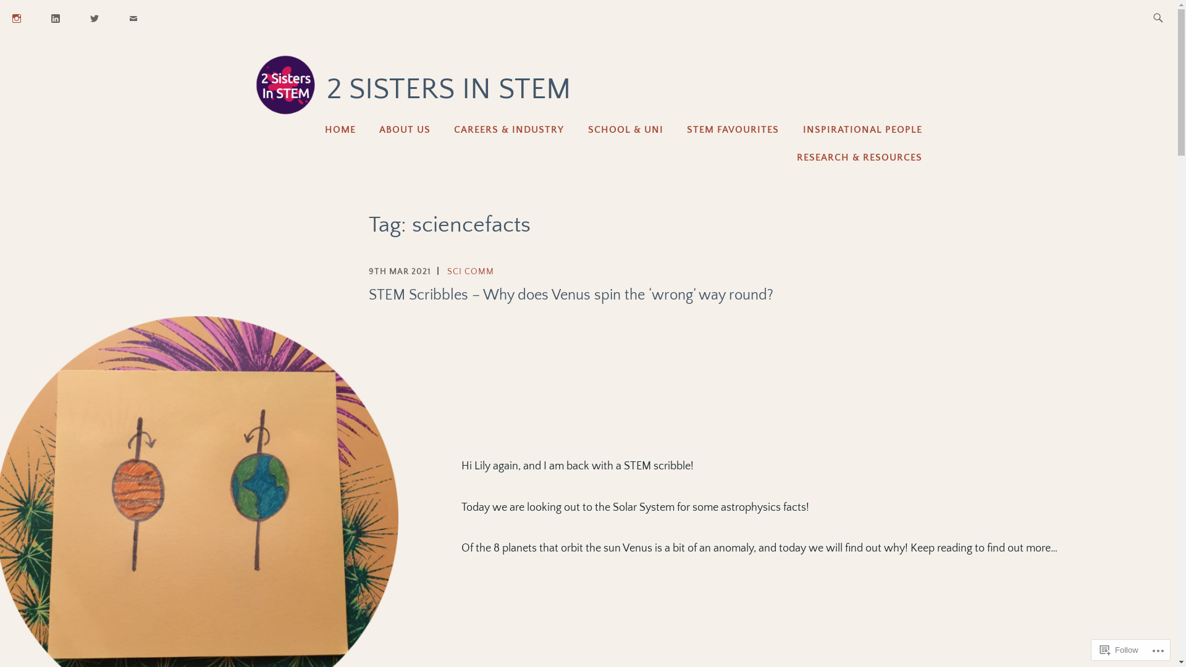  Describe the element at coordinates (509, 130) in the screenshot. I see `CAREERS & INDUSTRY` at that location.